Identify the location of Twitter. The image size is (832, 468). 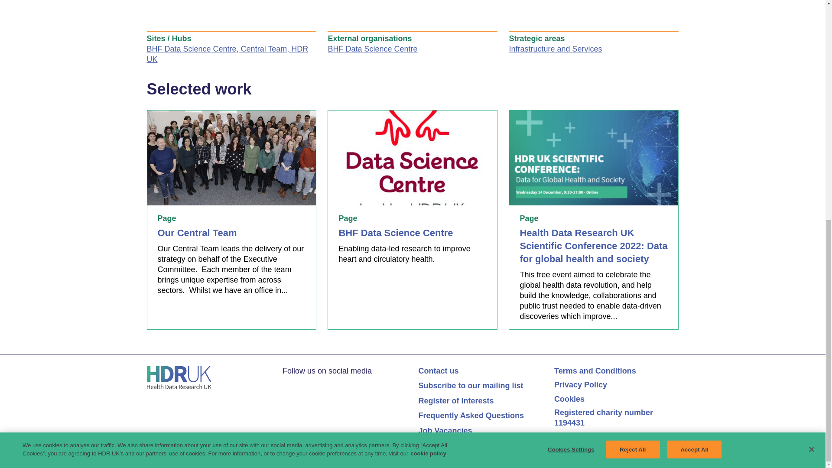
(287, 385).